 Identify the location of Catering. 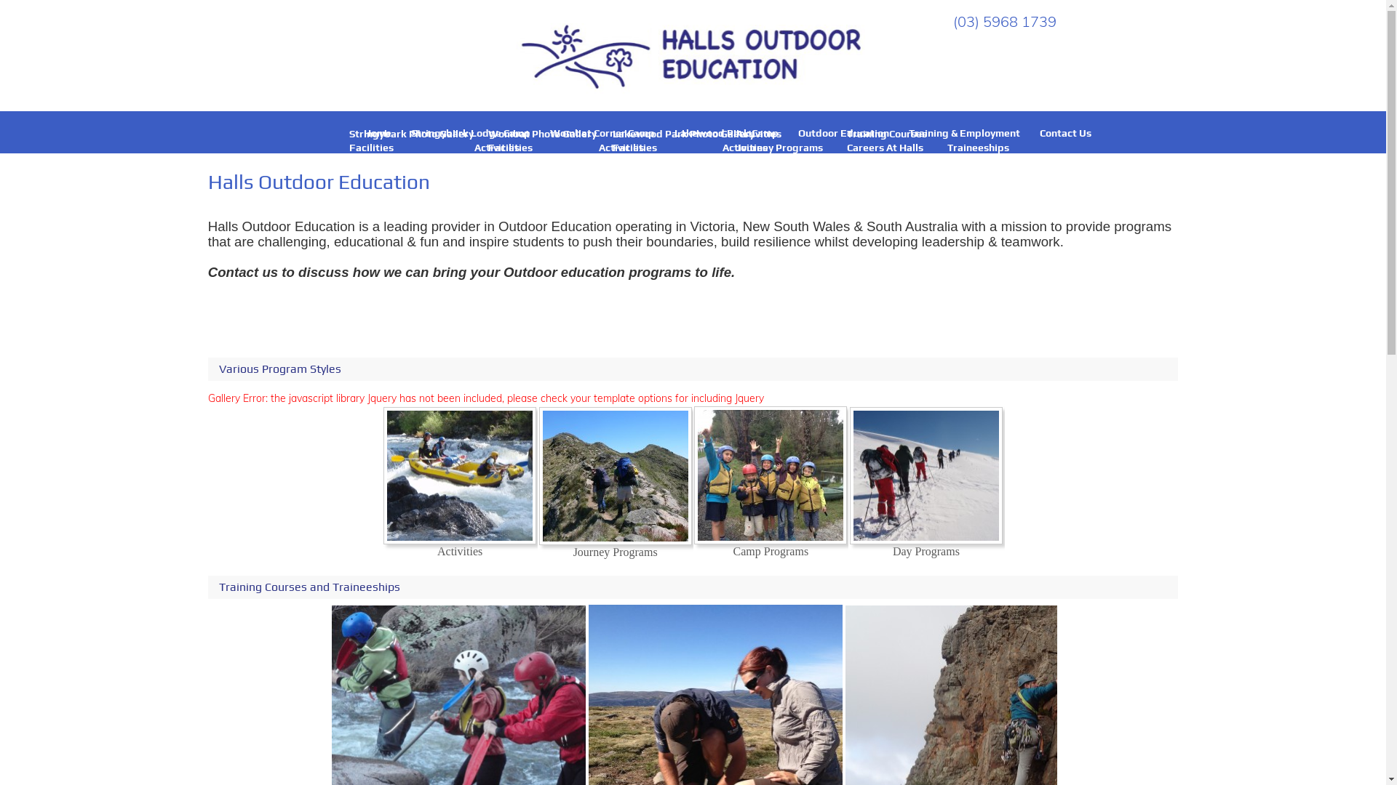
(509, 161).